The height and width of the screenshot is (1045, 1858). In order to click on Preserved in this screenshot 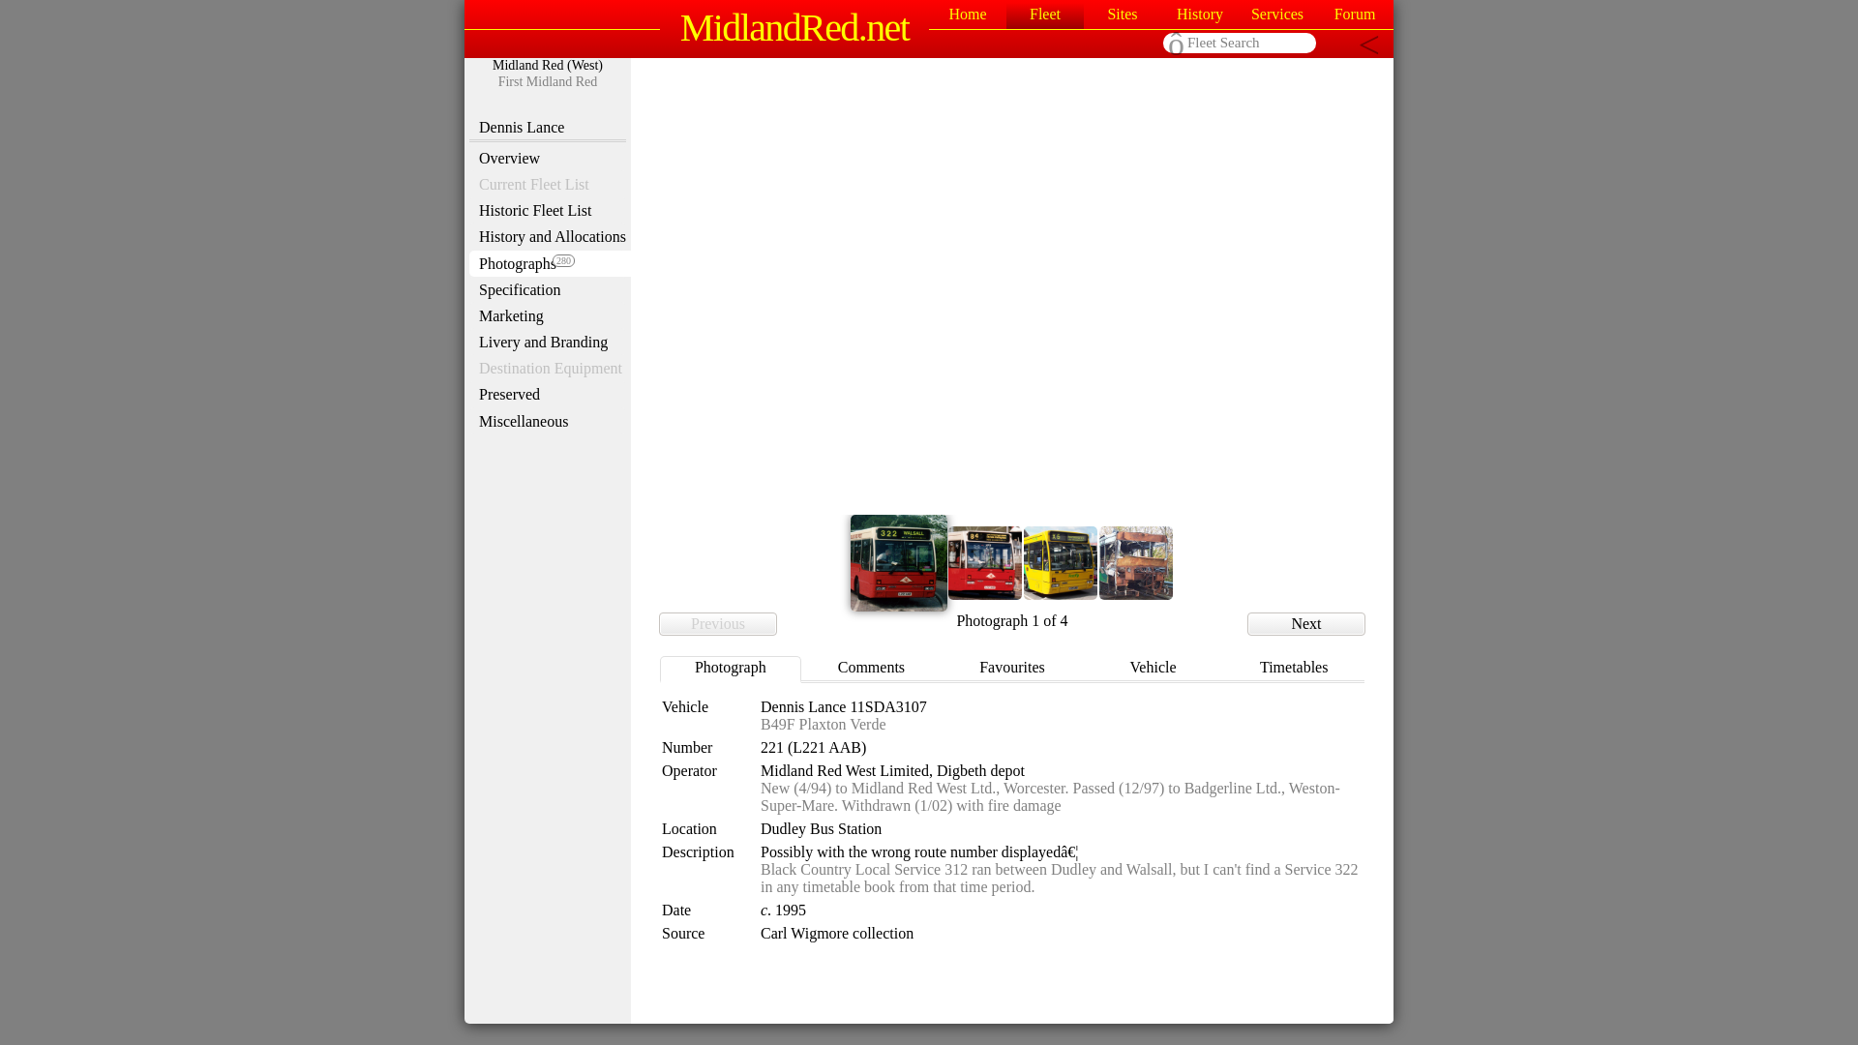, I will do `click(548, 395)`.